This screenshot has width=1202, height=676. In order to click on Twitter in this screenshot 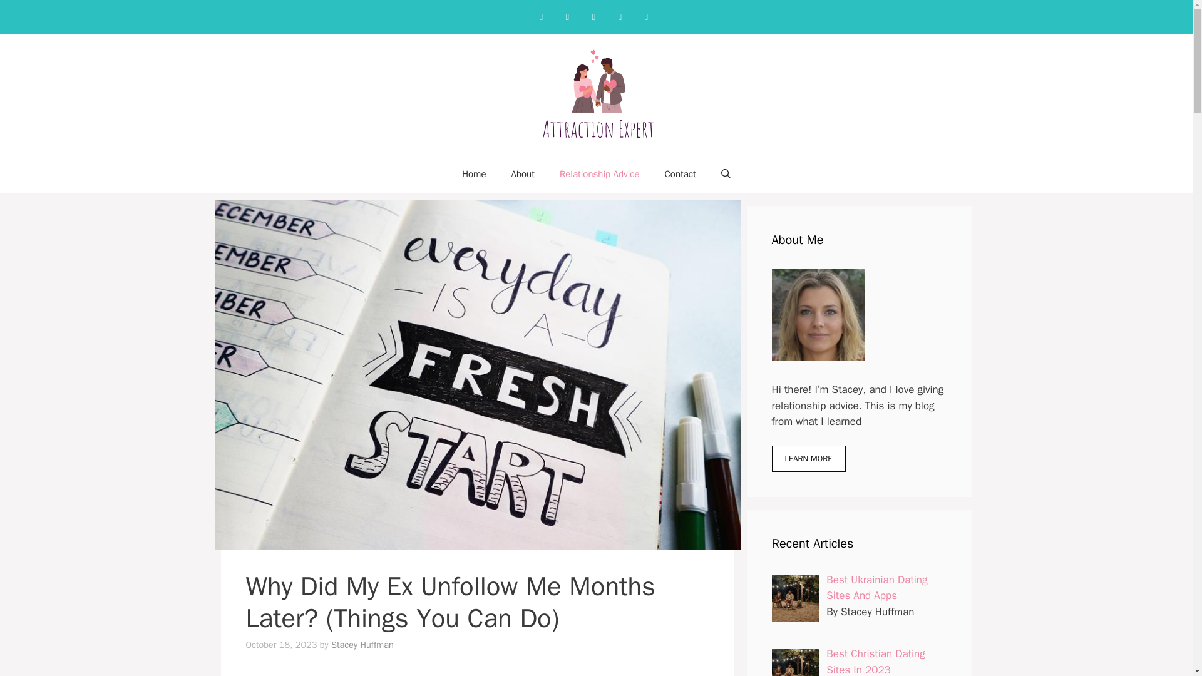, I will do `click(620, 16)`.